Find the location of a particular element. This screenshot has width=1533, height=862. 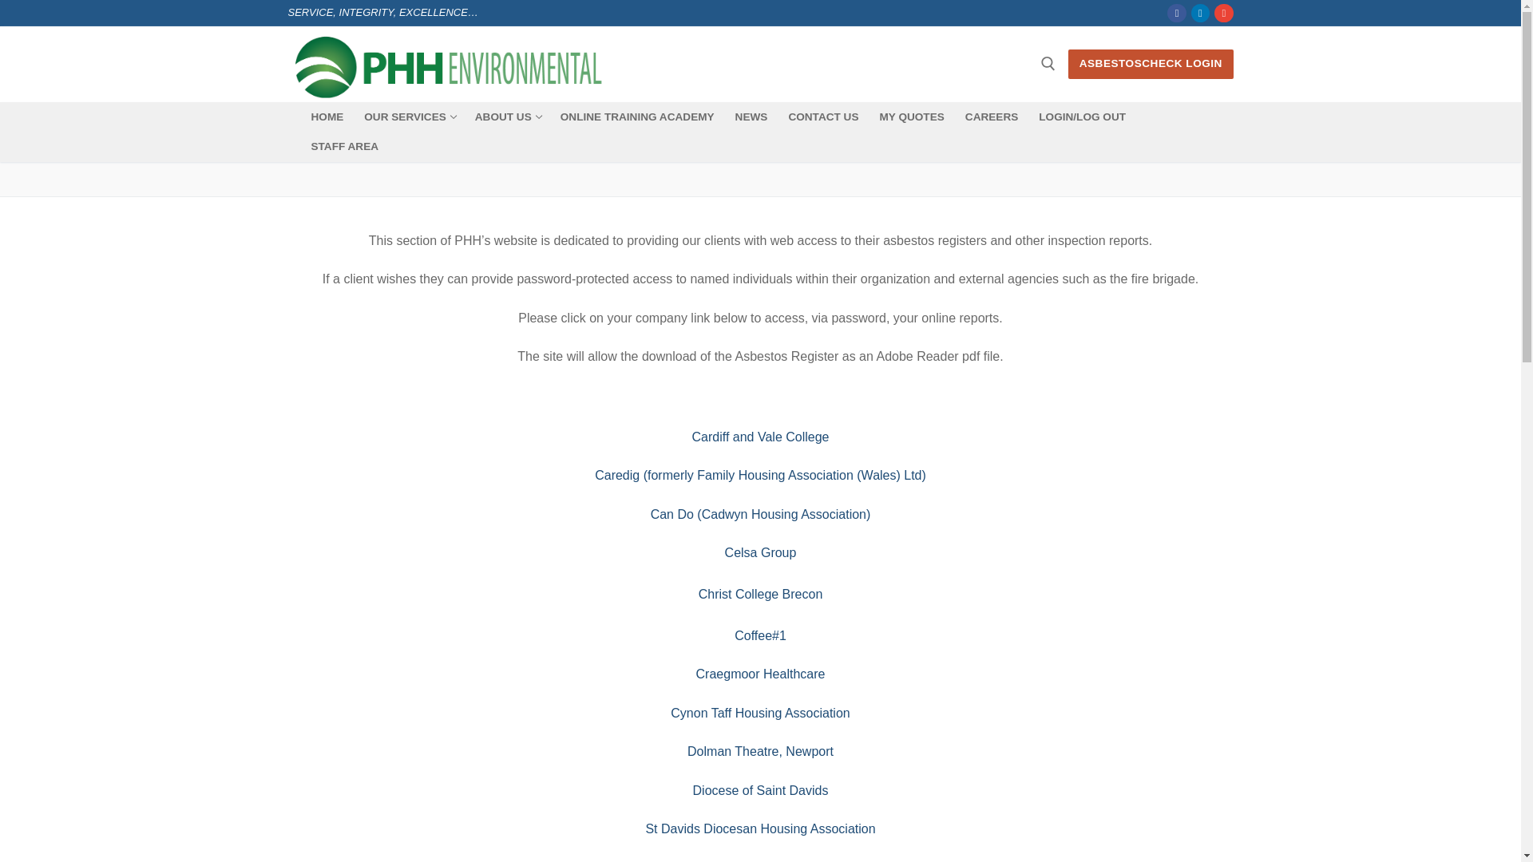

NEWS is located at coordinates (752, 117).